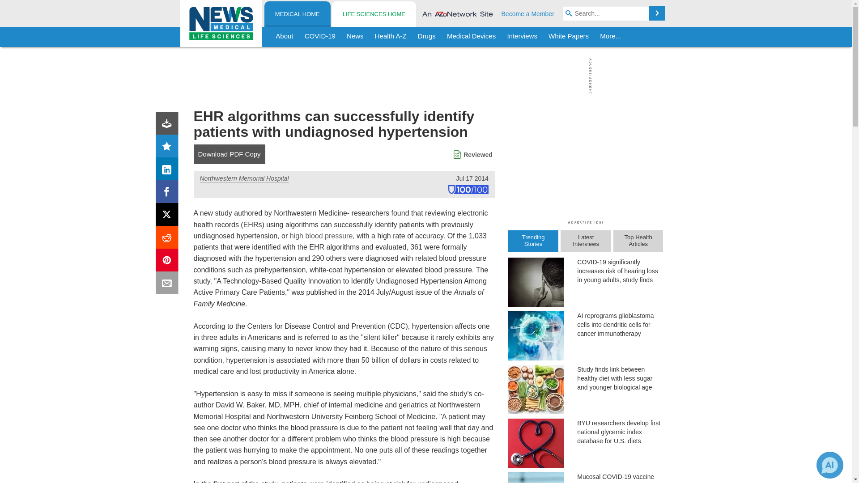 The image size is (859, 483). Describe the element at coordinates (169, 148) in the screenshot. I see `Rating` at that location.